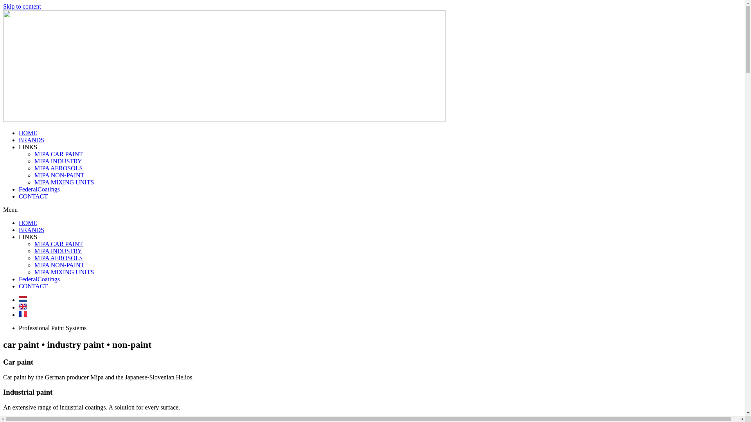  What do you see at coordinates (31, 140) in the screenshot?
I see `BRANDS` at bounding box center [31, 140].